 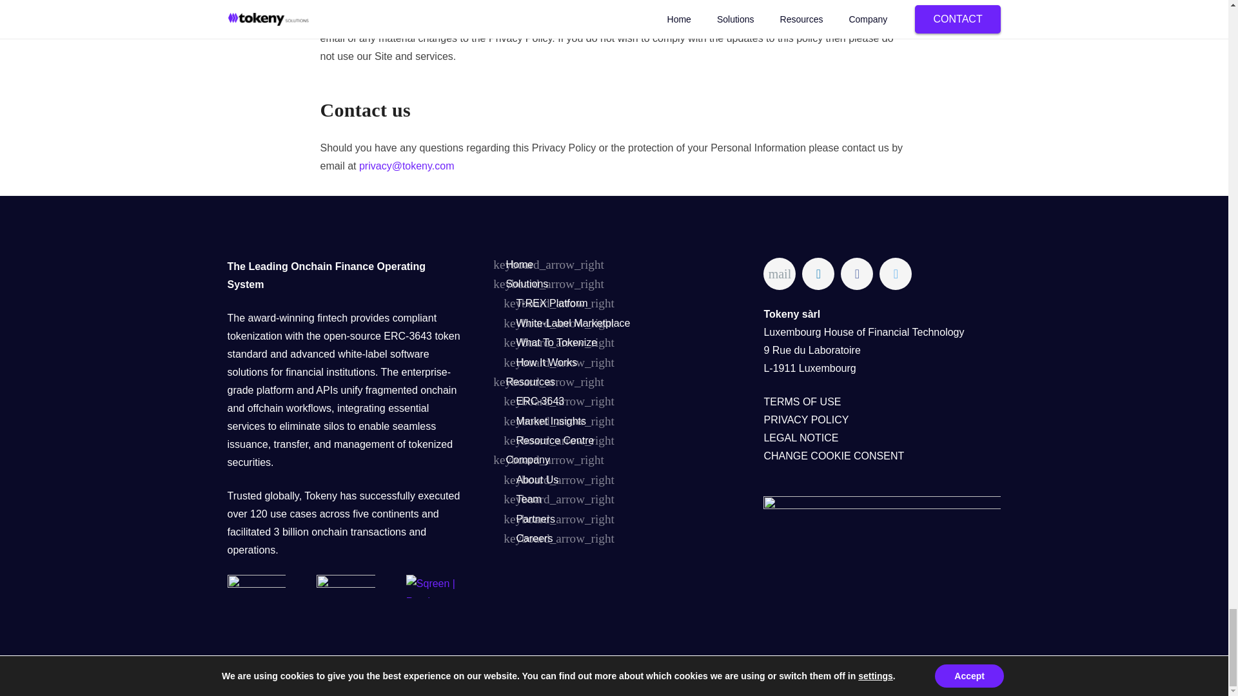 What do you see at coordinates (818, 273) in the screenshot?
I see `LinkedIn` at bounding box center [818, 273].